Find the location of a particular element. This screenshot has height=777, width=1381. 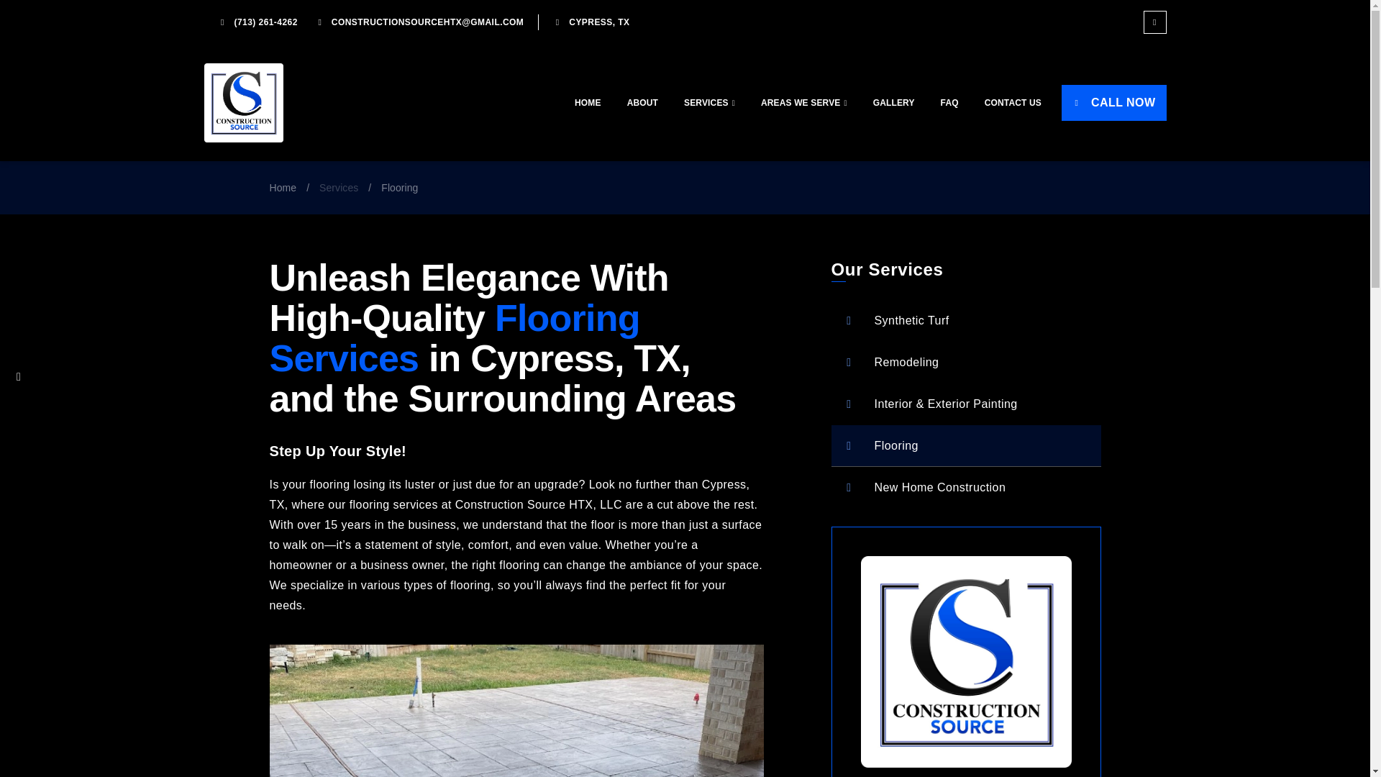

Services is located at coordinates (338, 188).